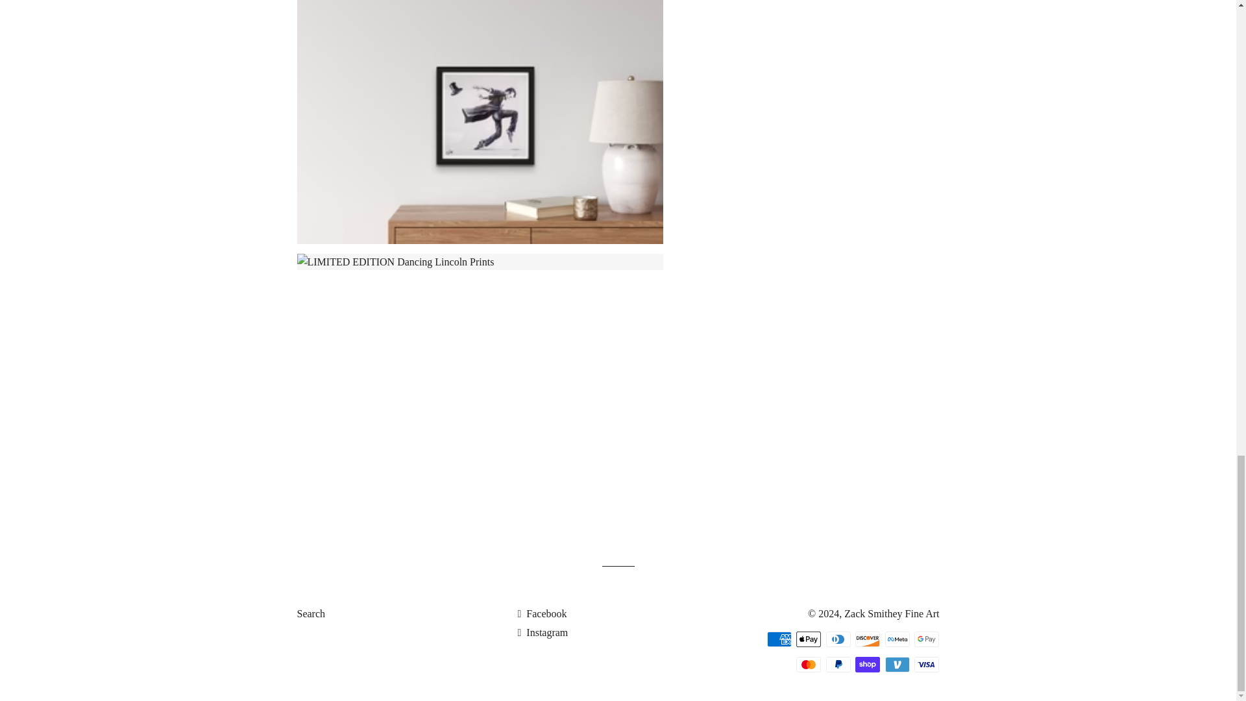 The image size is (1246, 701). Describe the element at coordinates (779, 639) in the screenshot. I see `American Express` at that location.